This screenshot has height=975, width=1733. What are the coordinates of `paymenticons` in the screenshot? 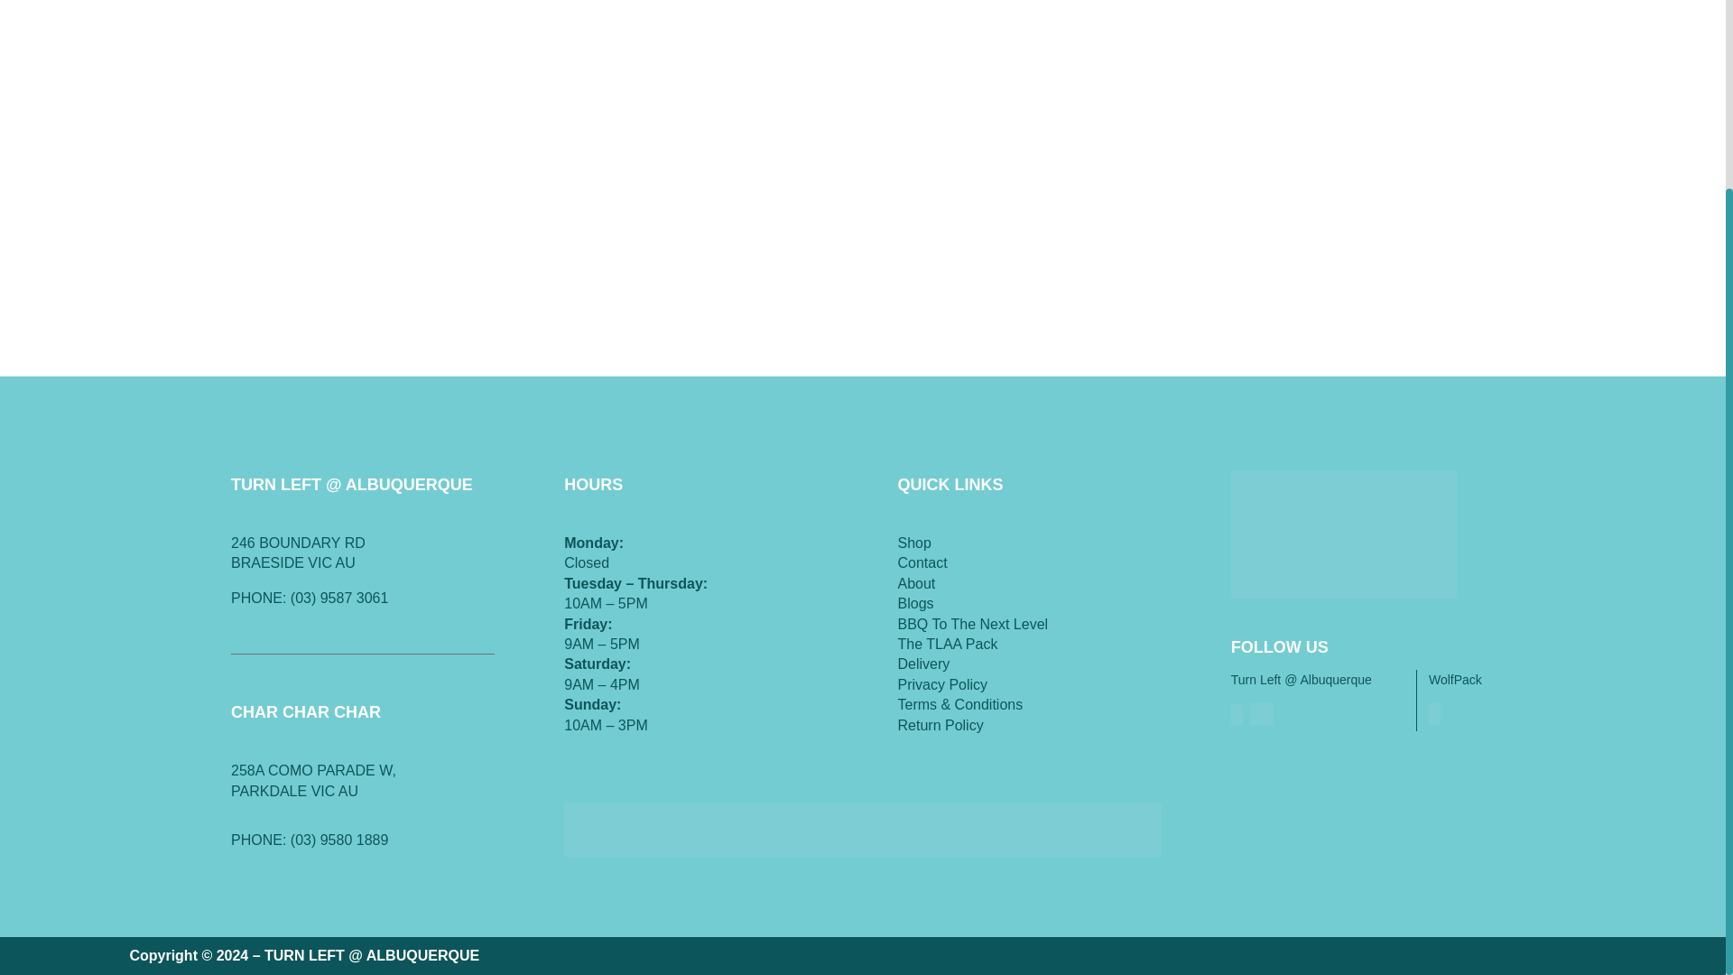 It's located at (863, 829).